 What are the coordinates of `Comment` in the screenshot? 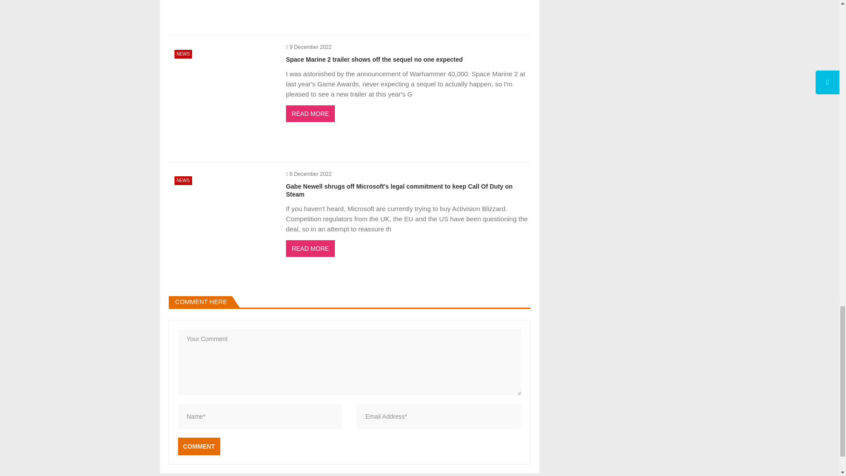 It's located at (199, 446).